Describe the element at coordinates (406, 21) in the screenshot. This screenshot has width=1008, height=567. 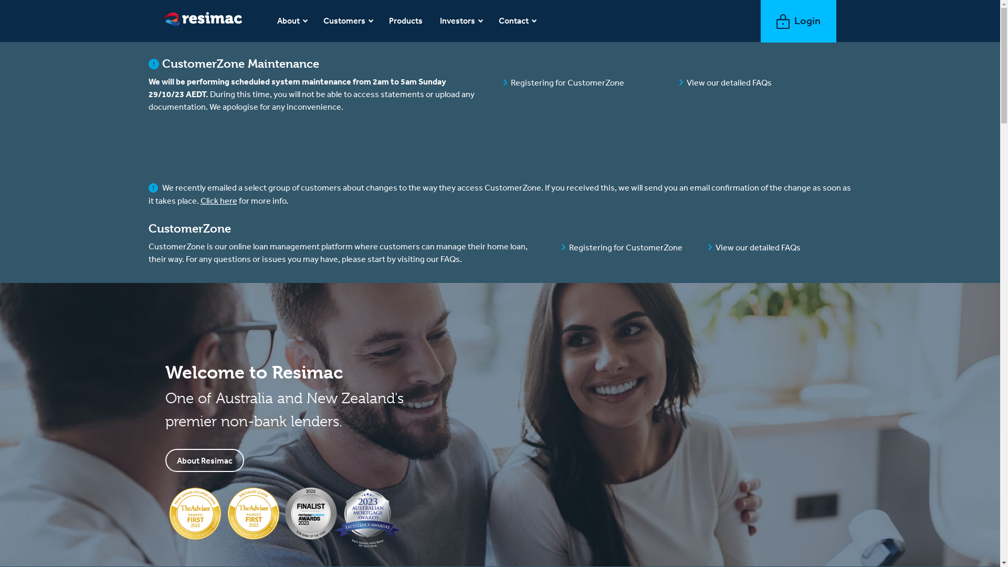
I see `Products` at that location.